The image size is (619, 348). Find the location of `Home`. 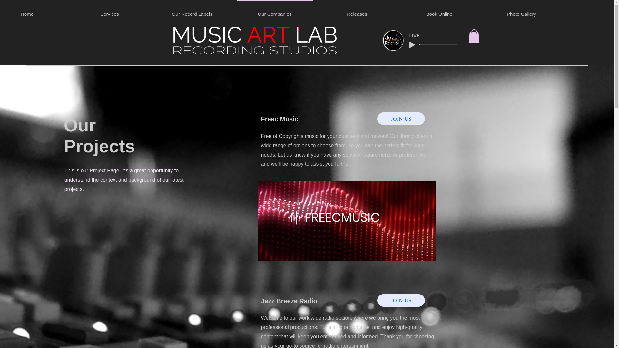

Home is located at coordinates (34, 11).